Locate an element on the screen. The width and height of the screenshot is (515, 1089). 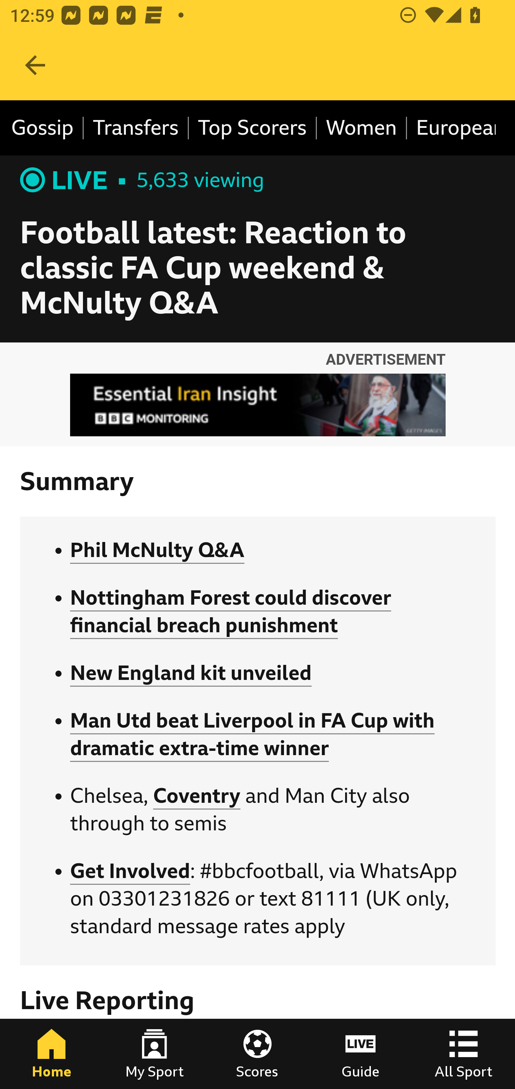
All Sport is located at coordinates (463, 1054).